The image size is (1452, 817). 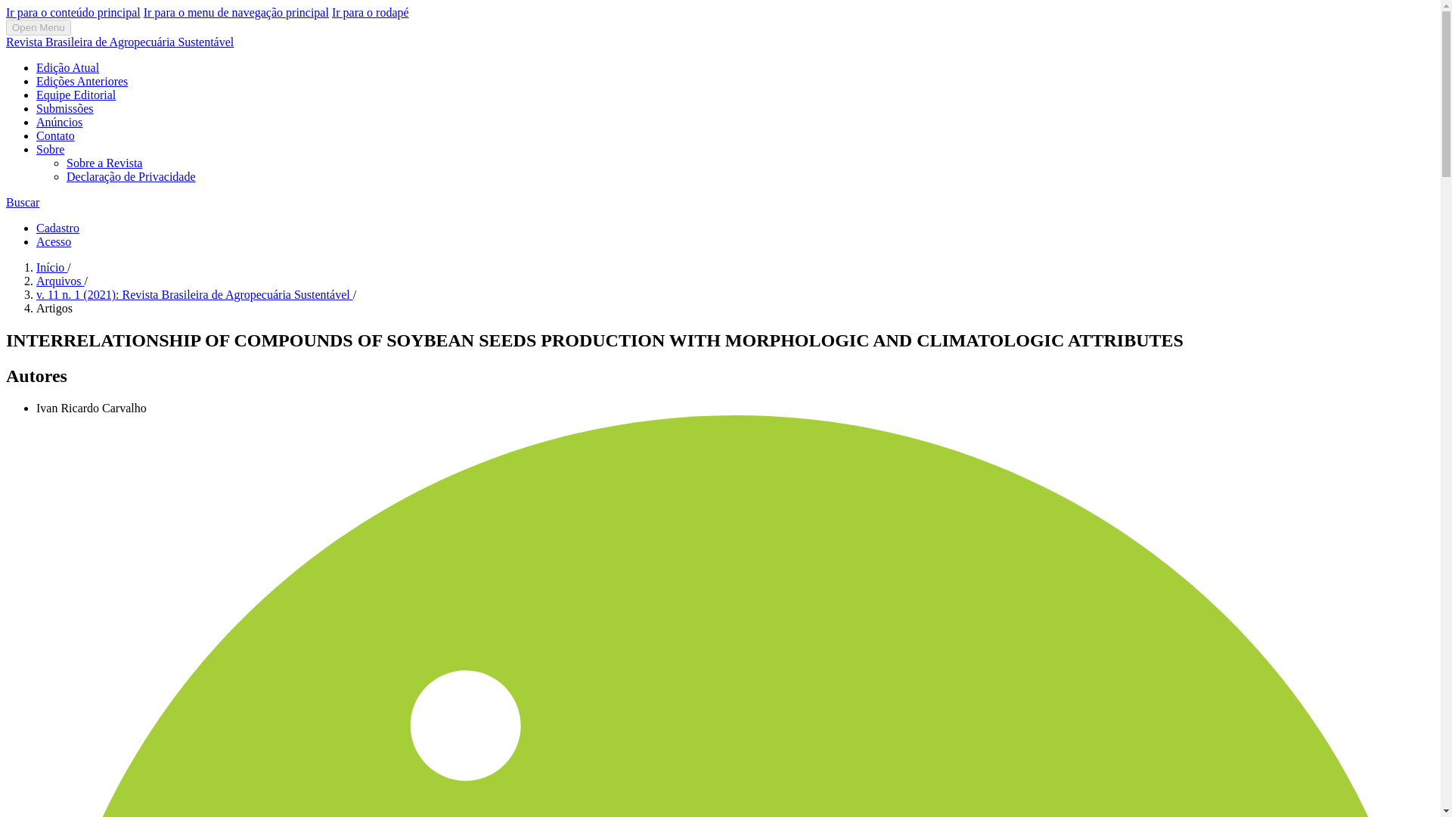 I want to click on Open Menu, so click(x=38, y=27).